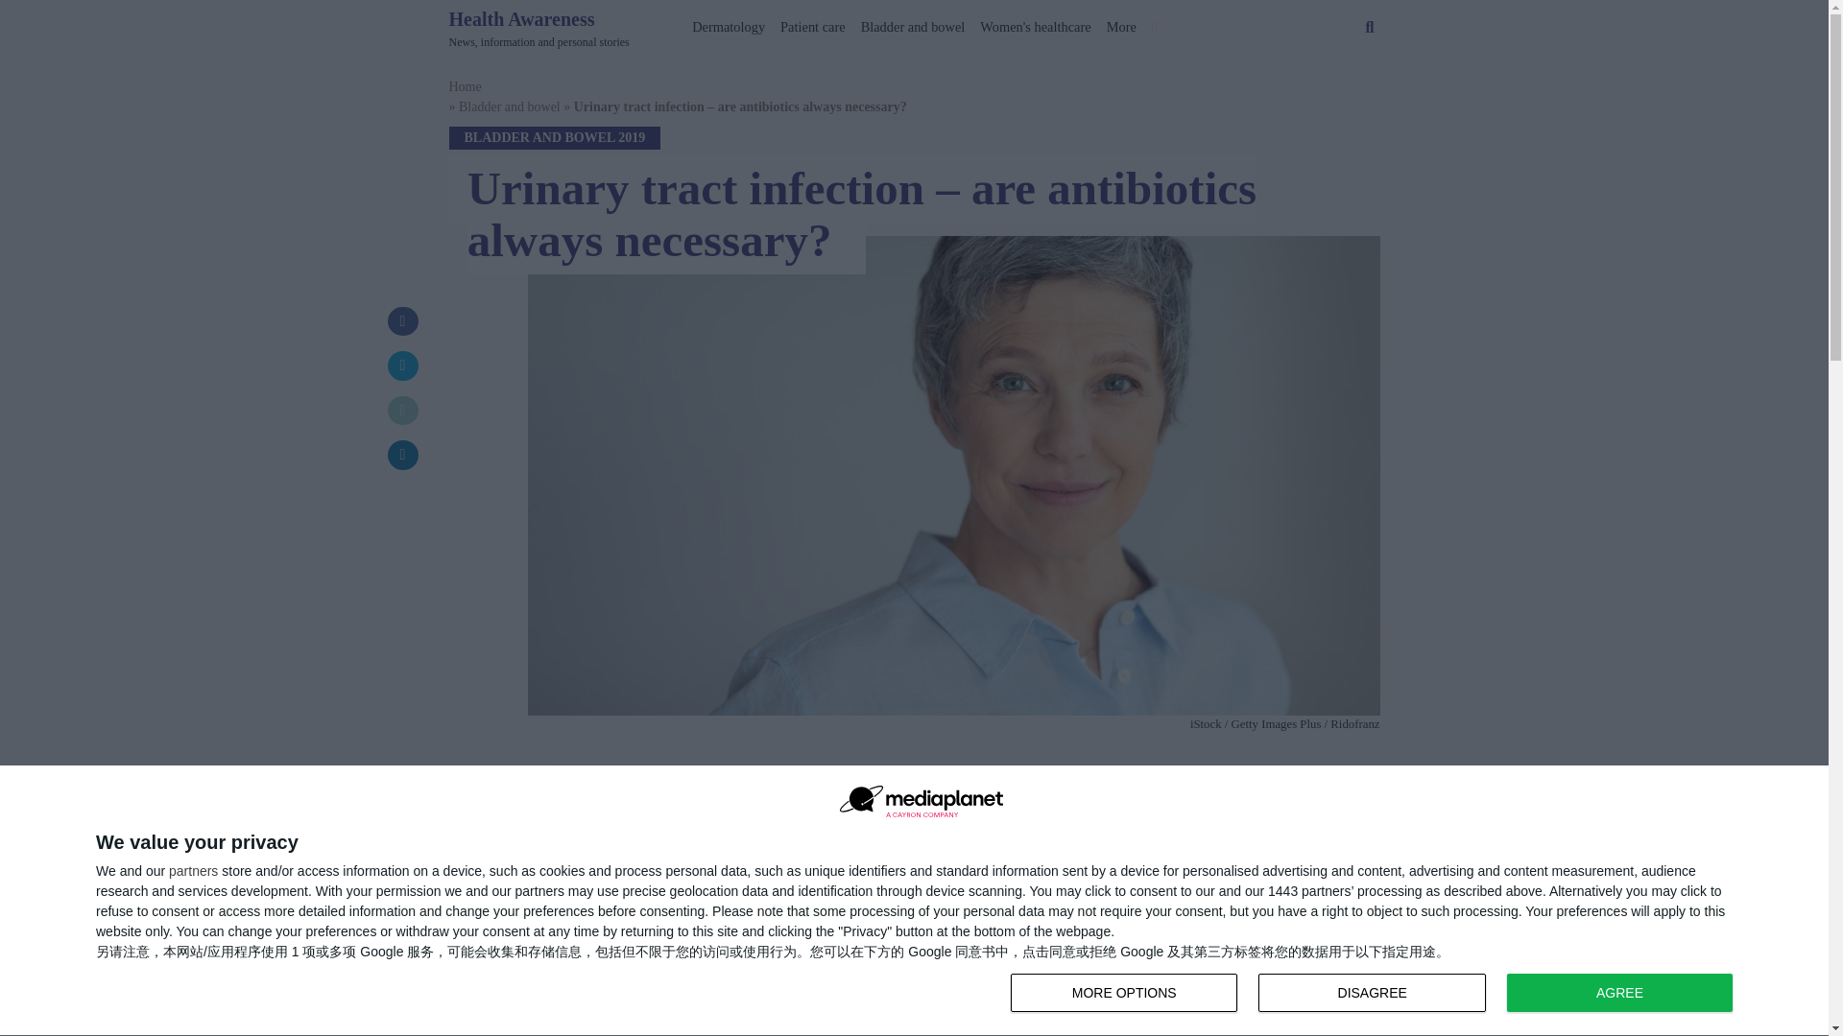 This screenshot has height=1036, width=1843. I want to click on MORE OPTIONS, so click(539, 28).